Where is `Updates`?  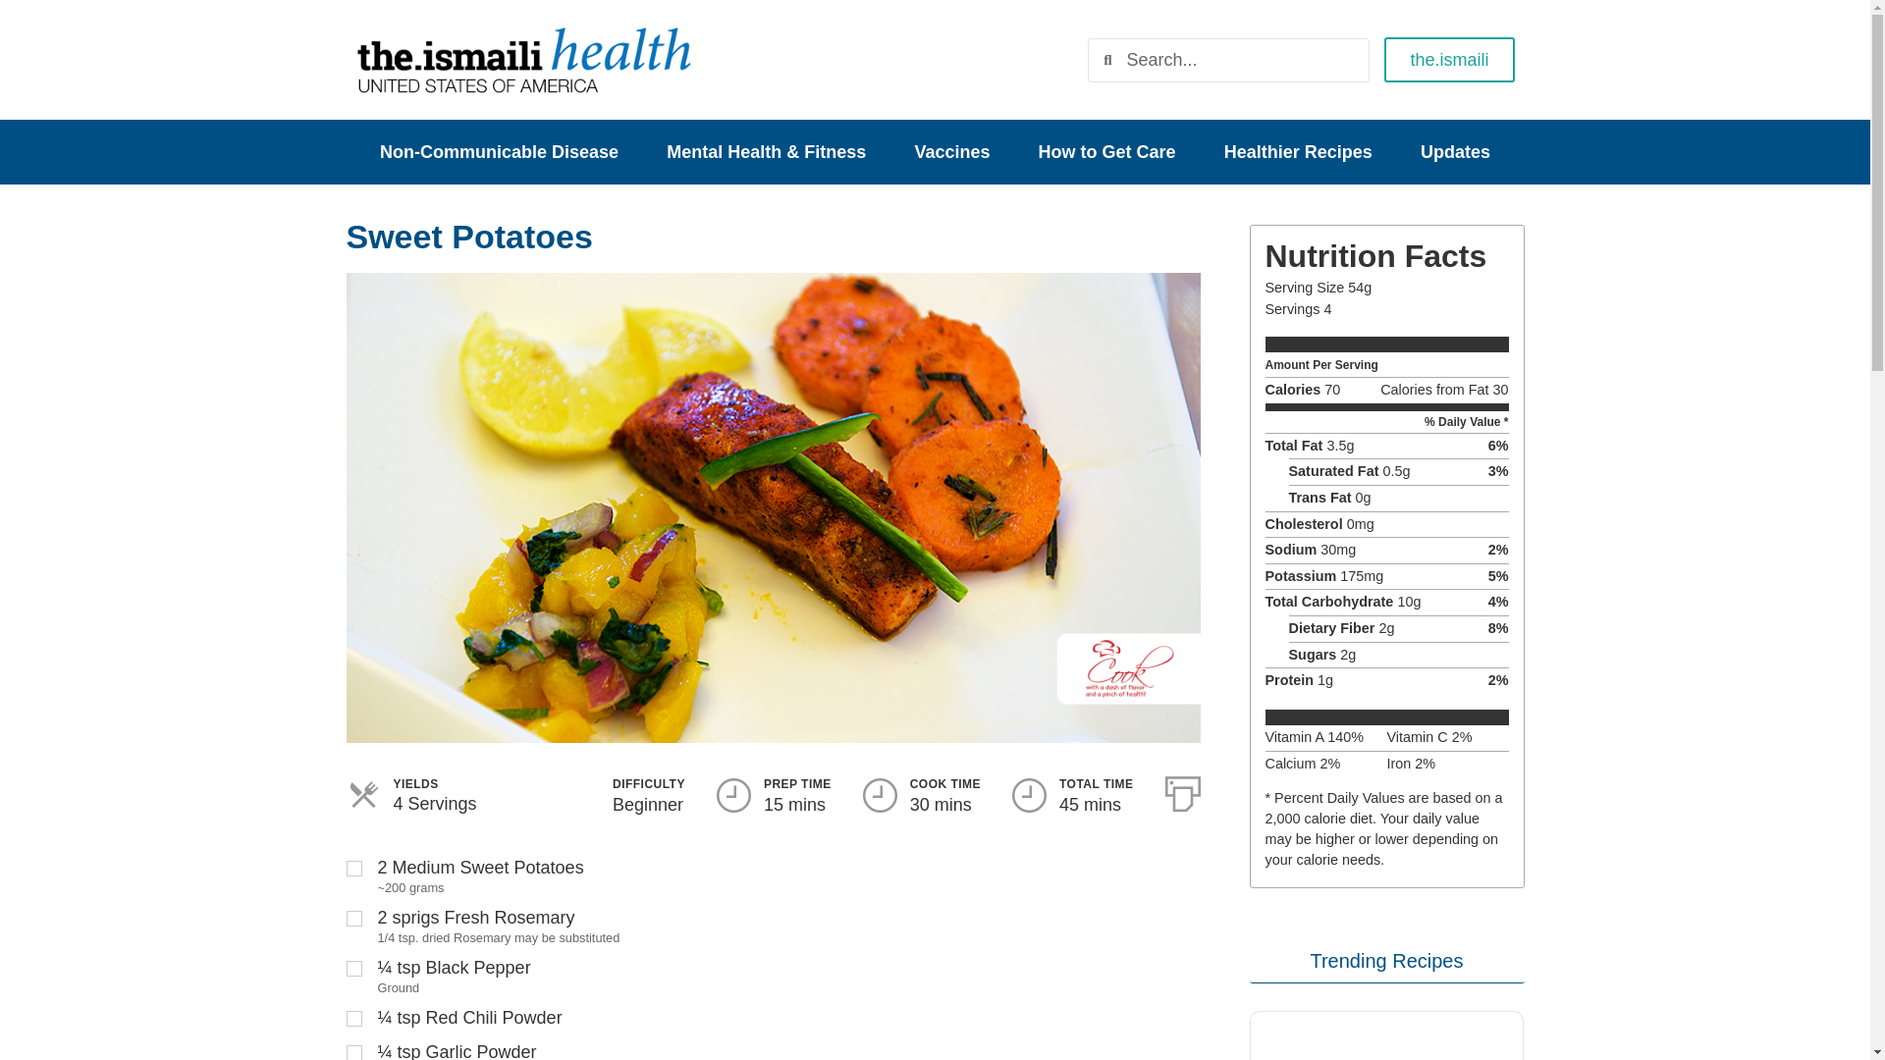 Updates is located at coordinates (1455, 151).